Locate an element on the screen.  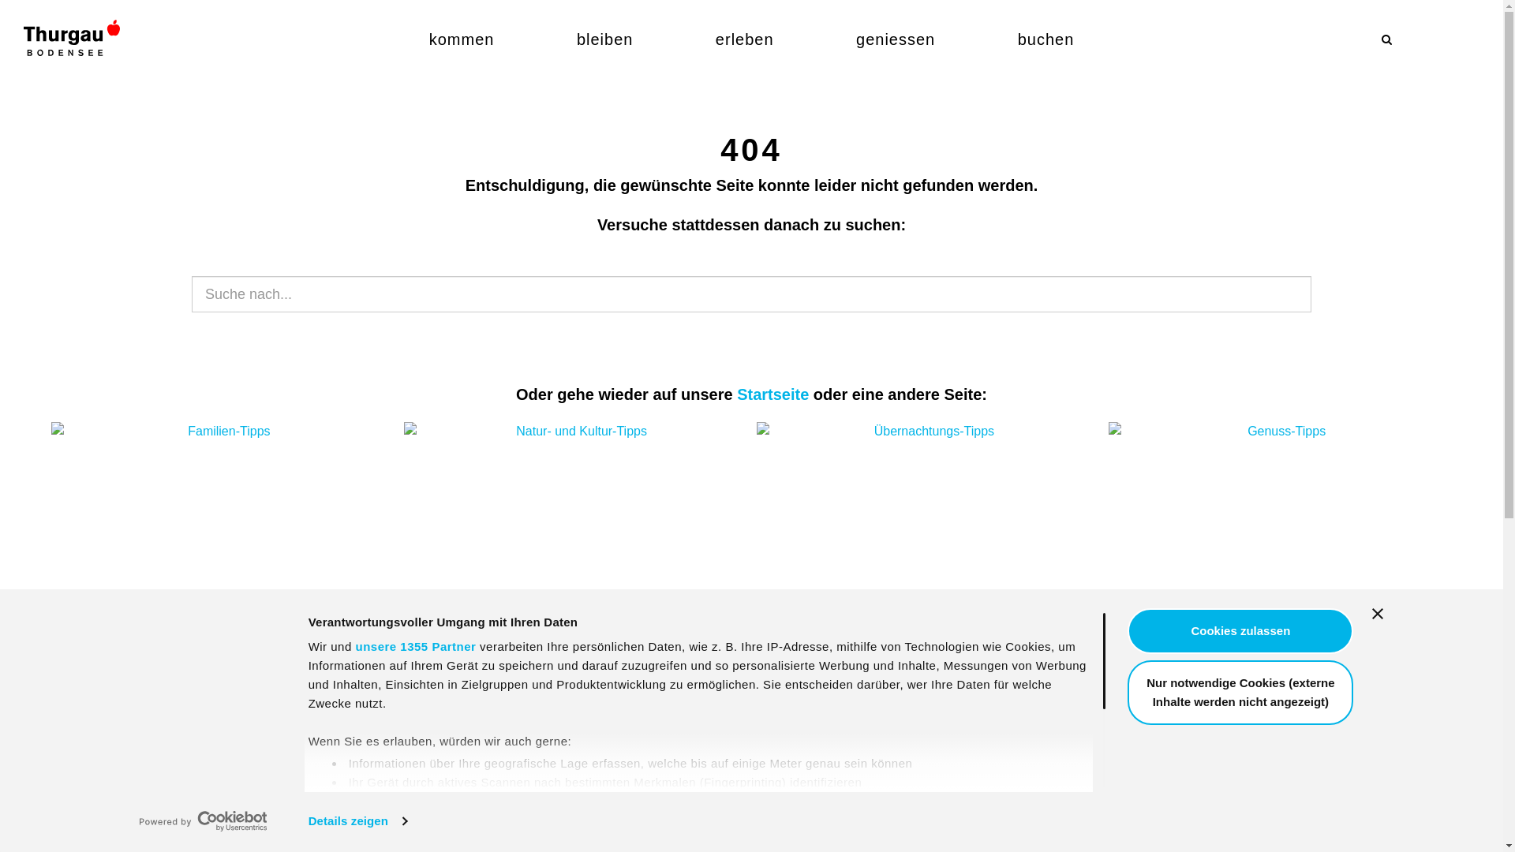
geniessen is located at coordinates (896, 39).